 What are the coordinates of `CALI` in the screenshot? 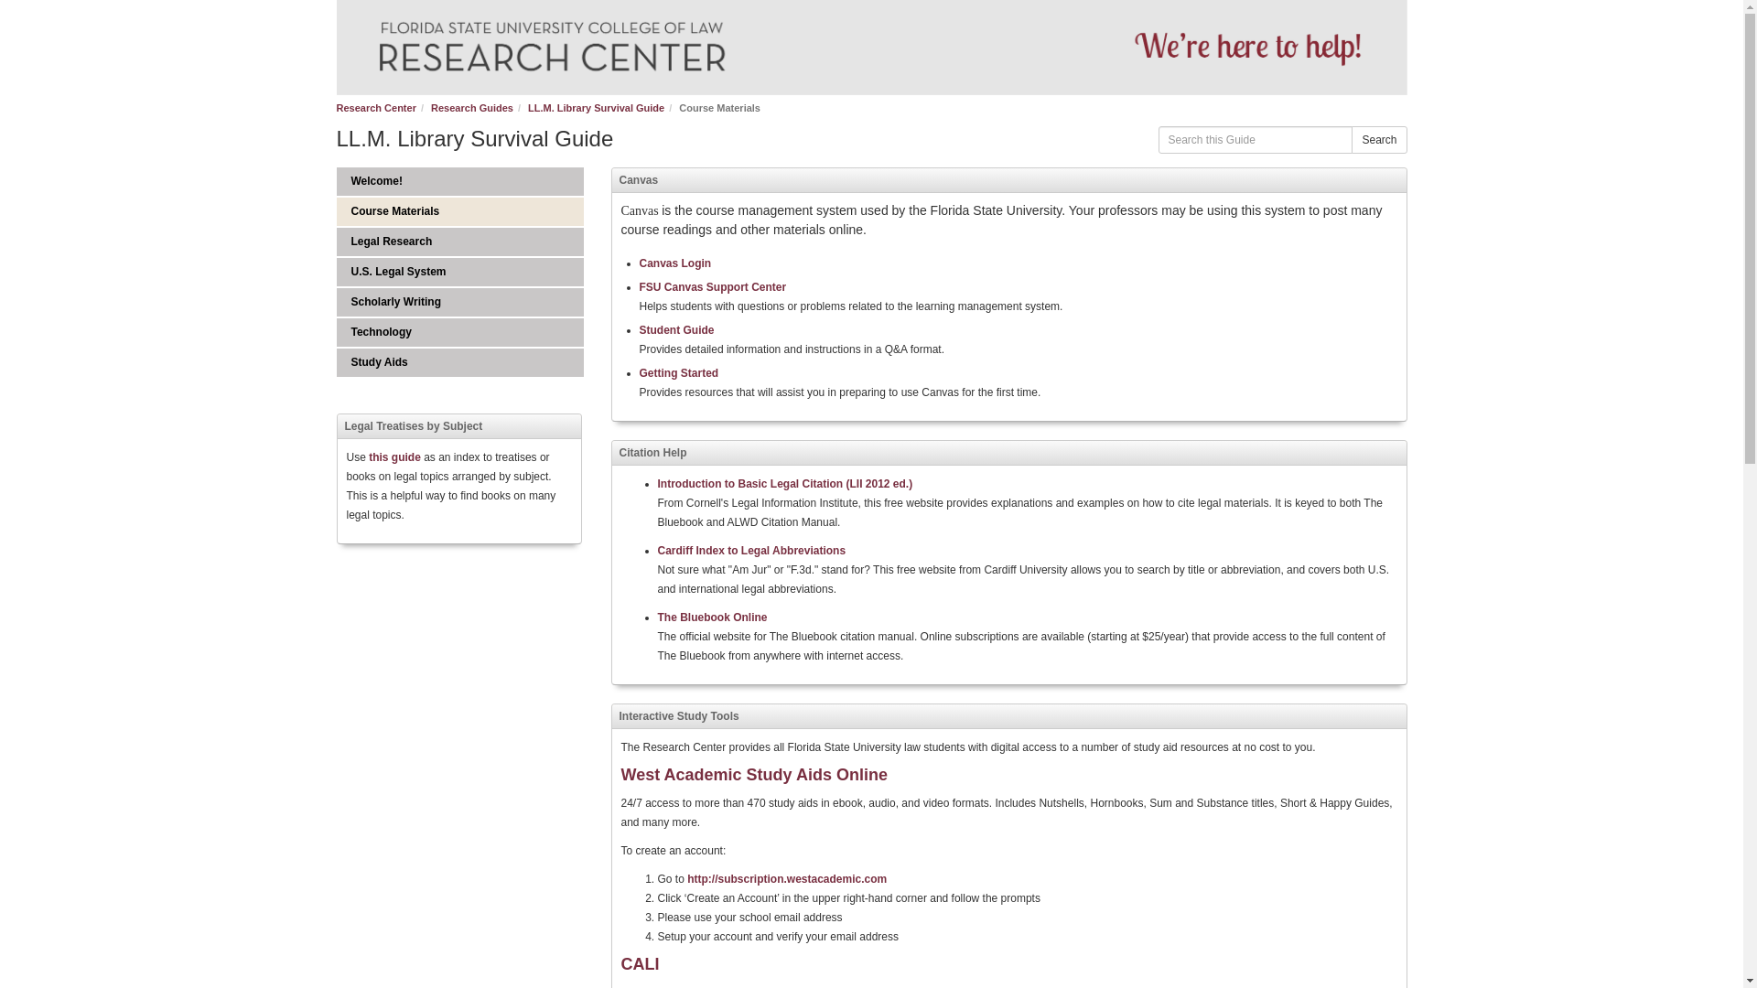 It's located at (639, 964).